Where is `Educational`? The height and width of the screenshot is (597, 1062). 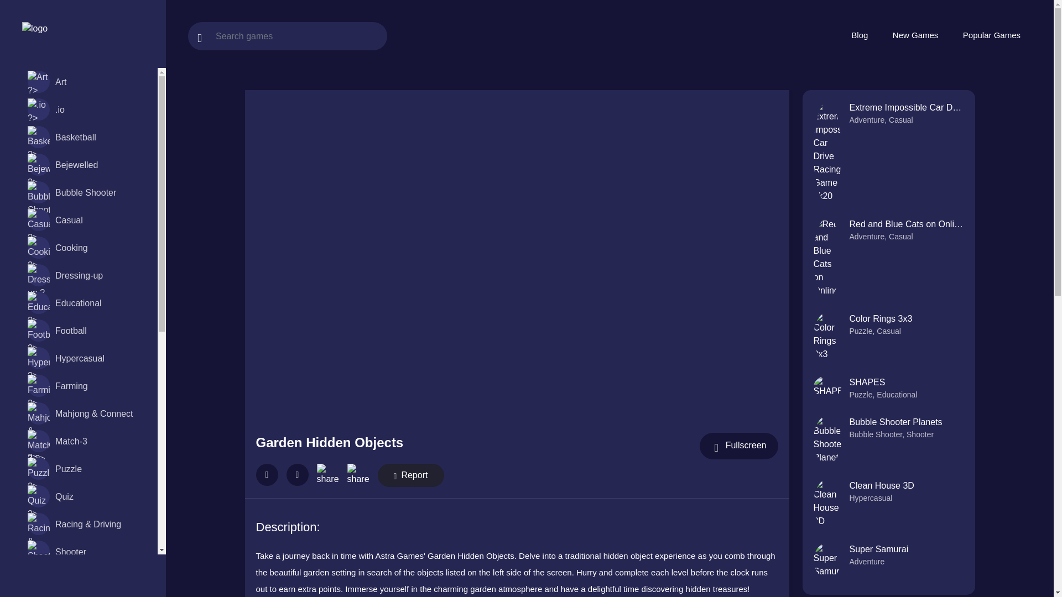 Educational is located at coordinates (86, 303).